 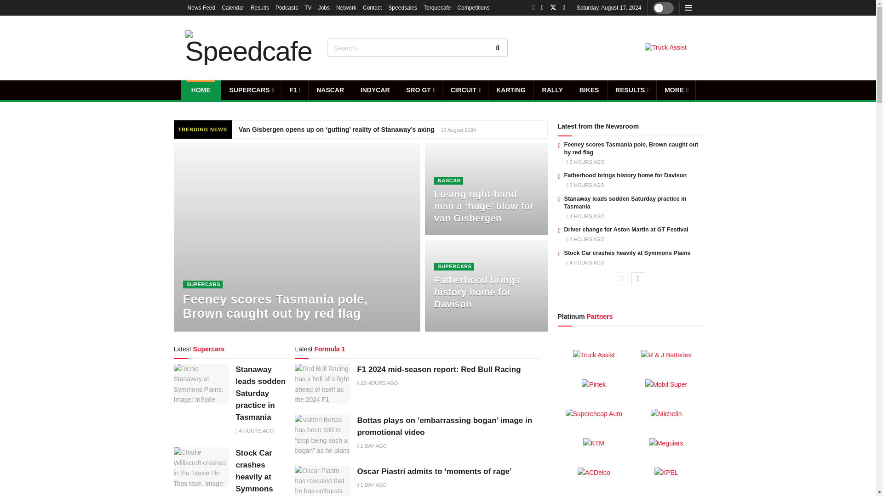 What do you see at coordinates (287, 7) in the screenshot?
I see `Podcasts` at bounding box center [287, 7].